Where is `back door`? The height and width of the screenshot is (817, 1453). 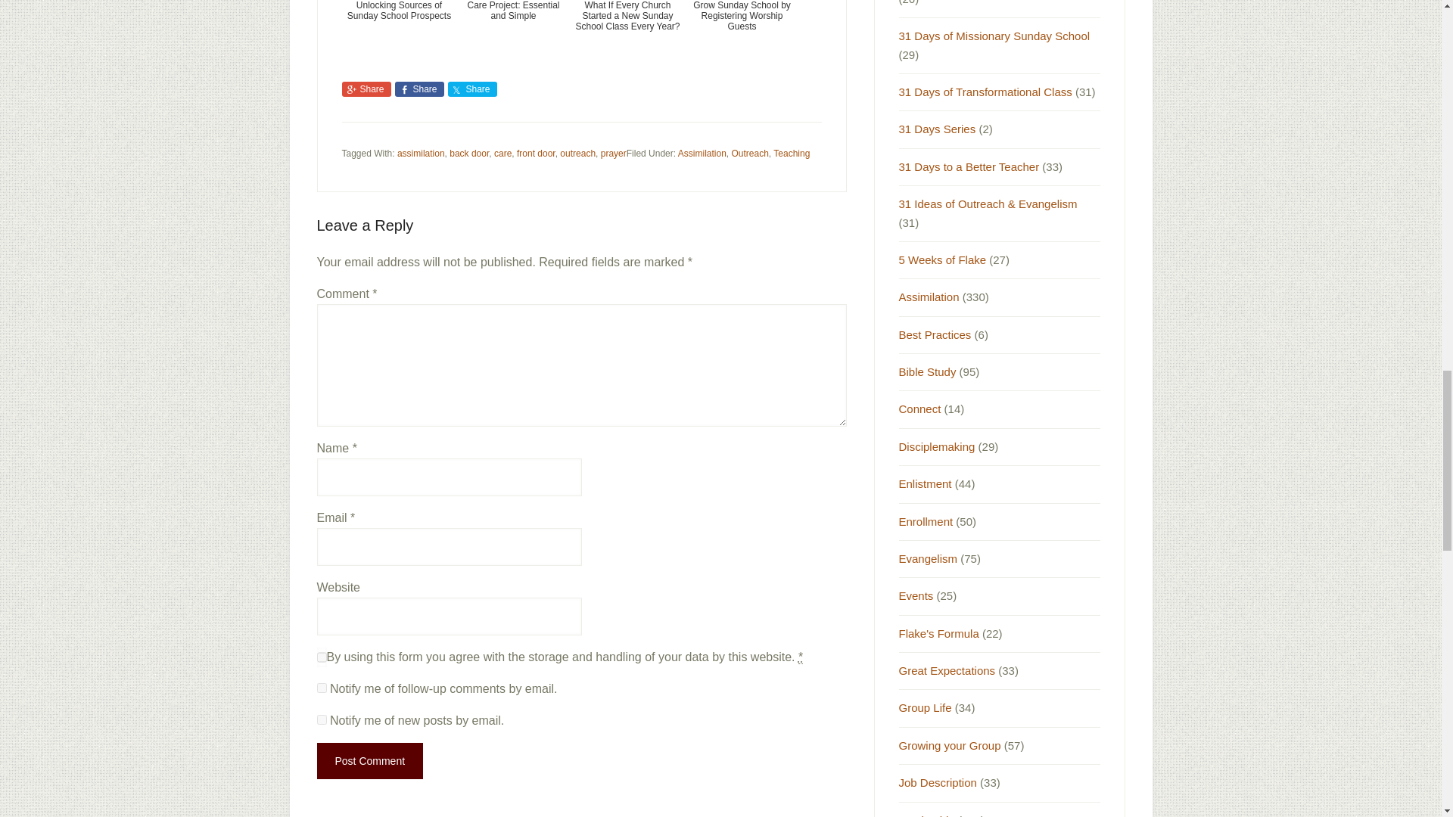 back door is located at coordinates (468, 153).